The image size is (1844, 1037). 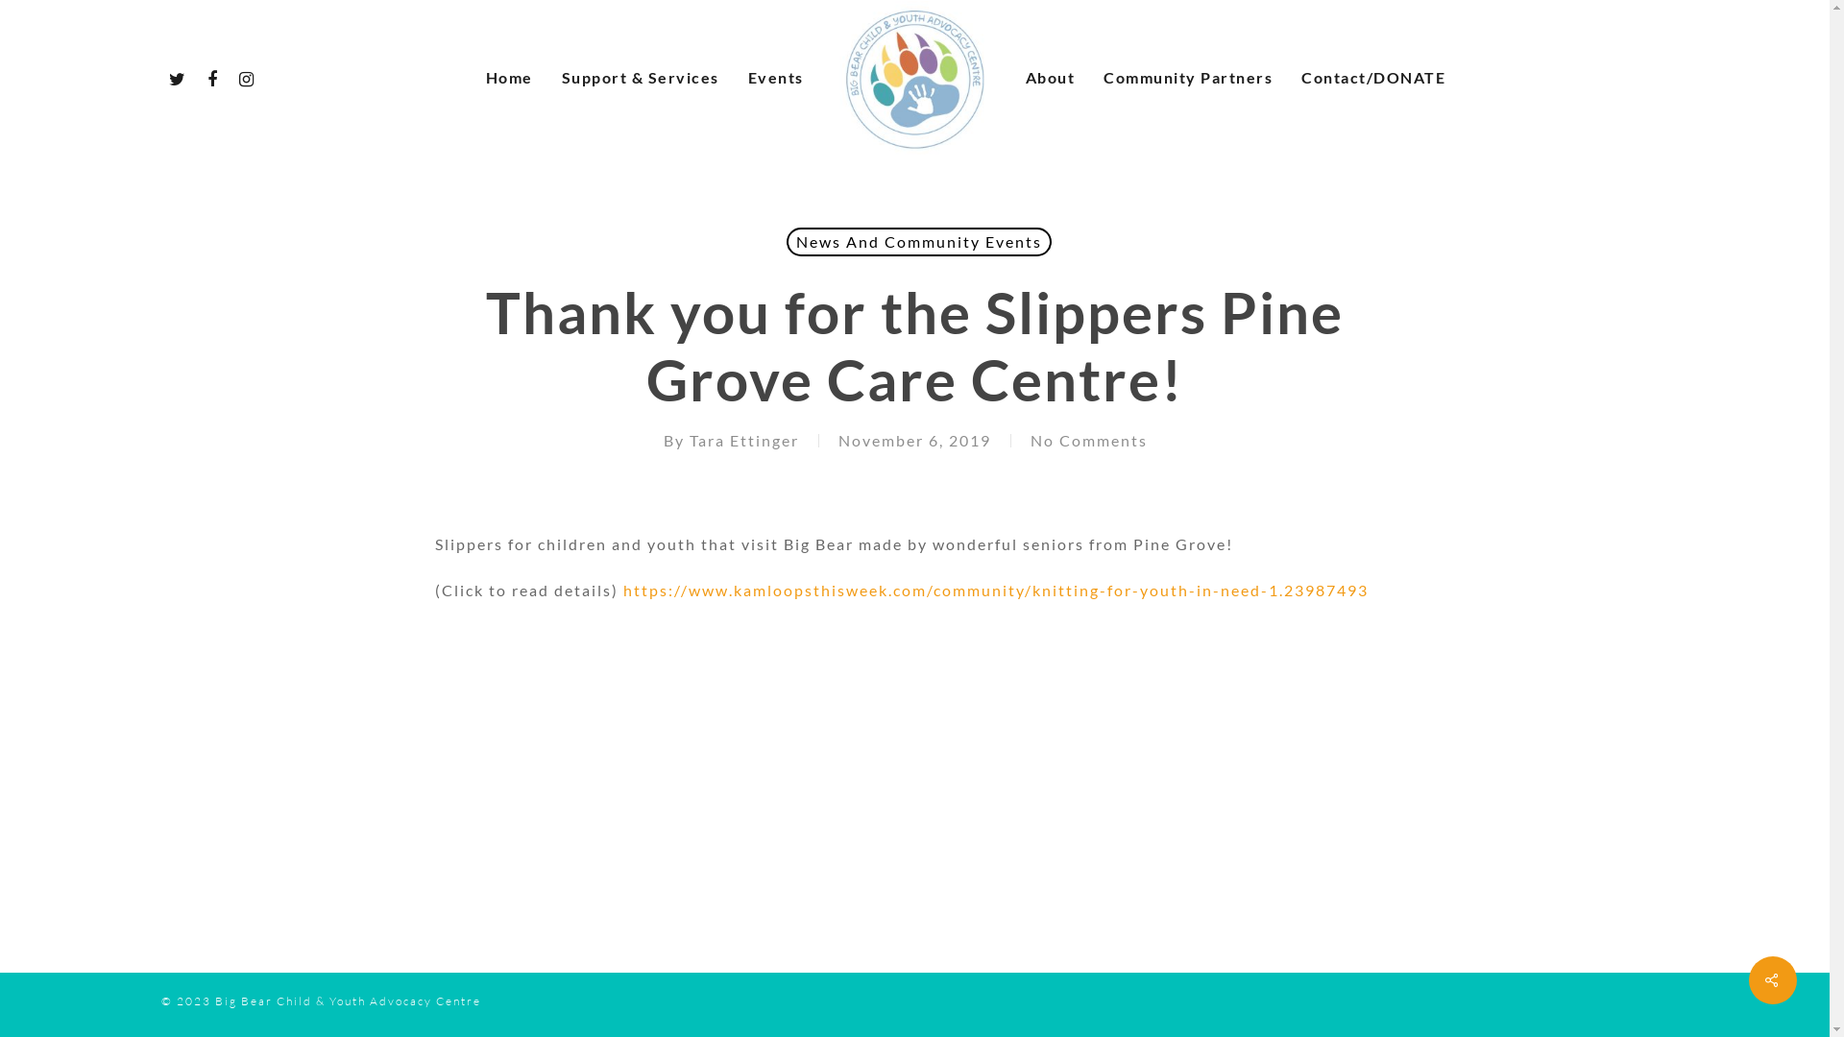 I want to click on Tara Ettinger, so click(x=744, y=440).